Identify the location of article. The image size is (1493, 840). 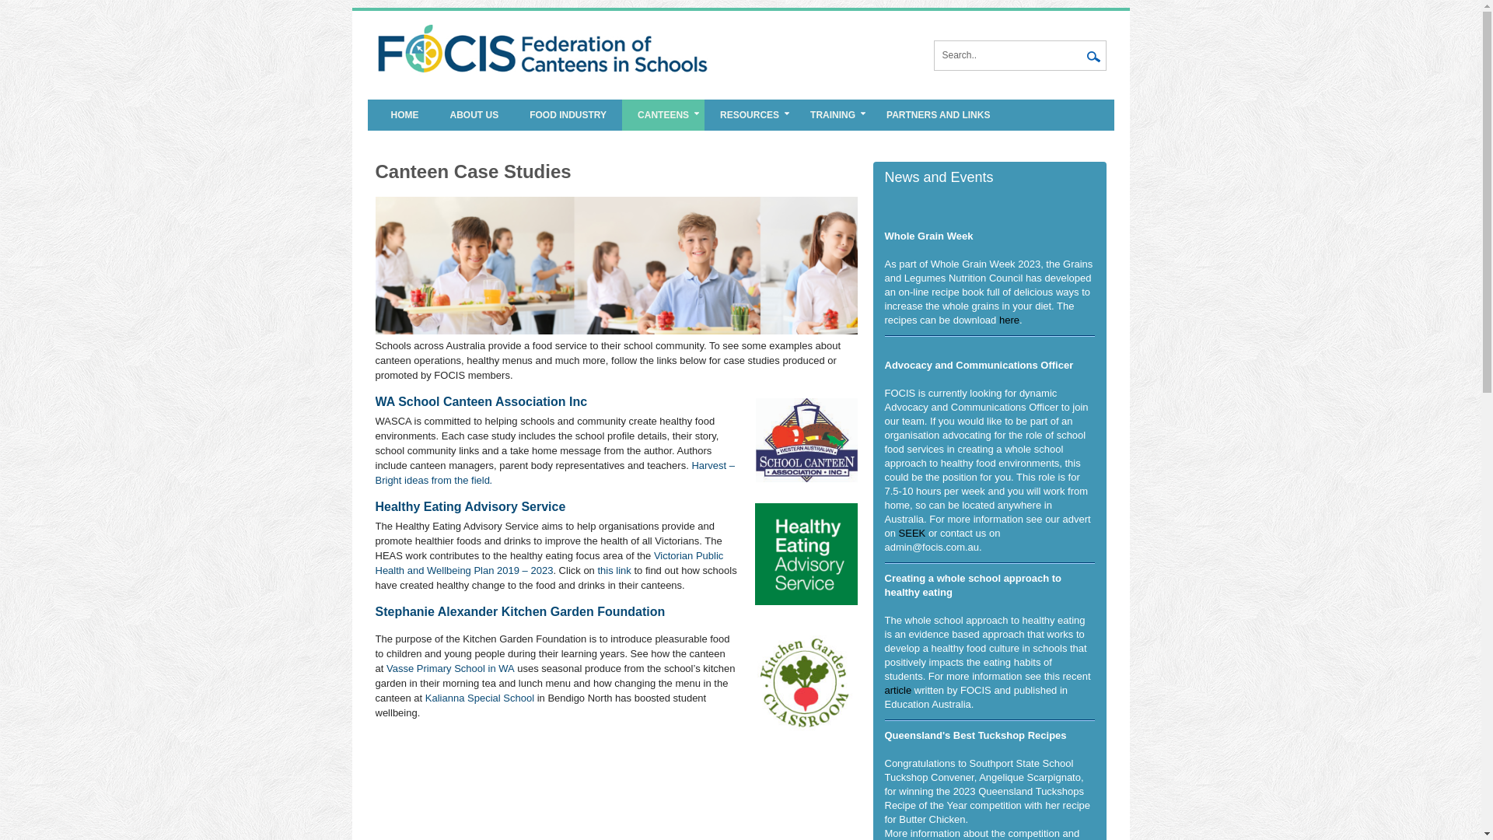
(899, 691).